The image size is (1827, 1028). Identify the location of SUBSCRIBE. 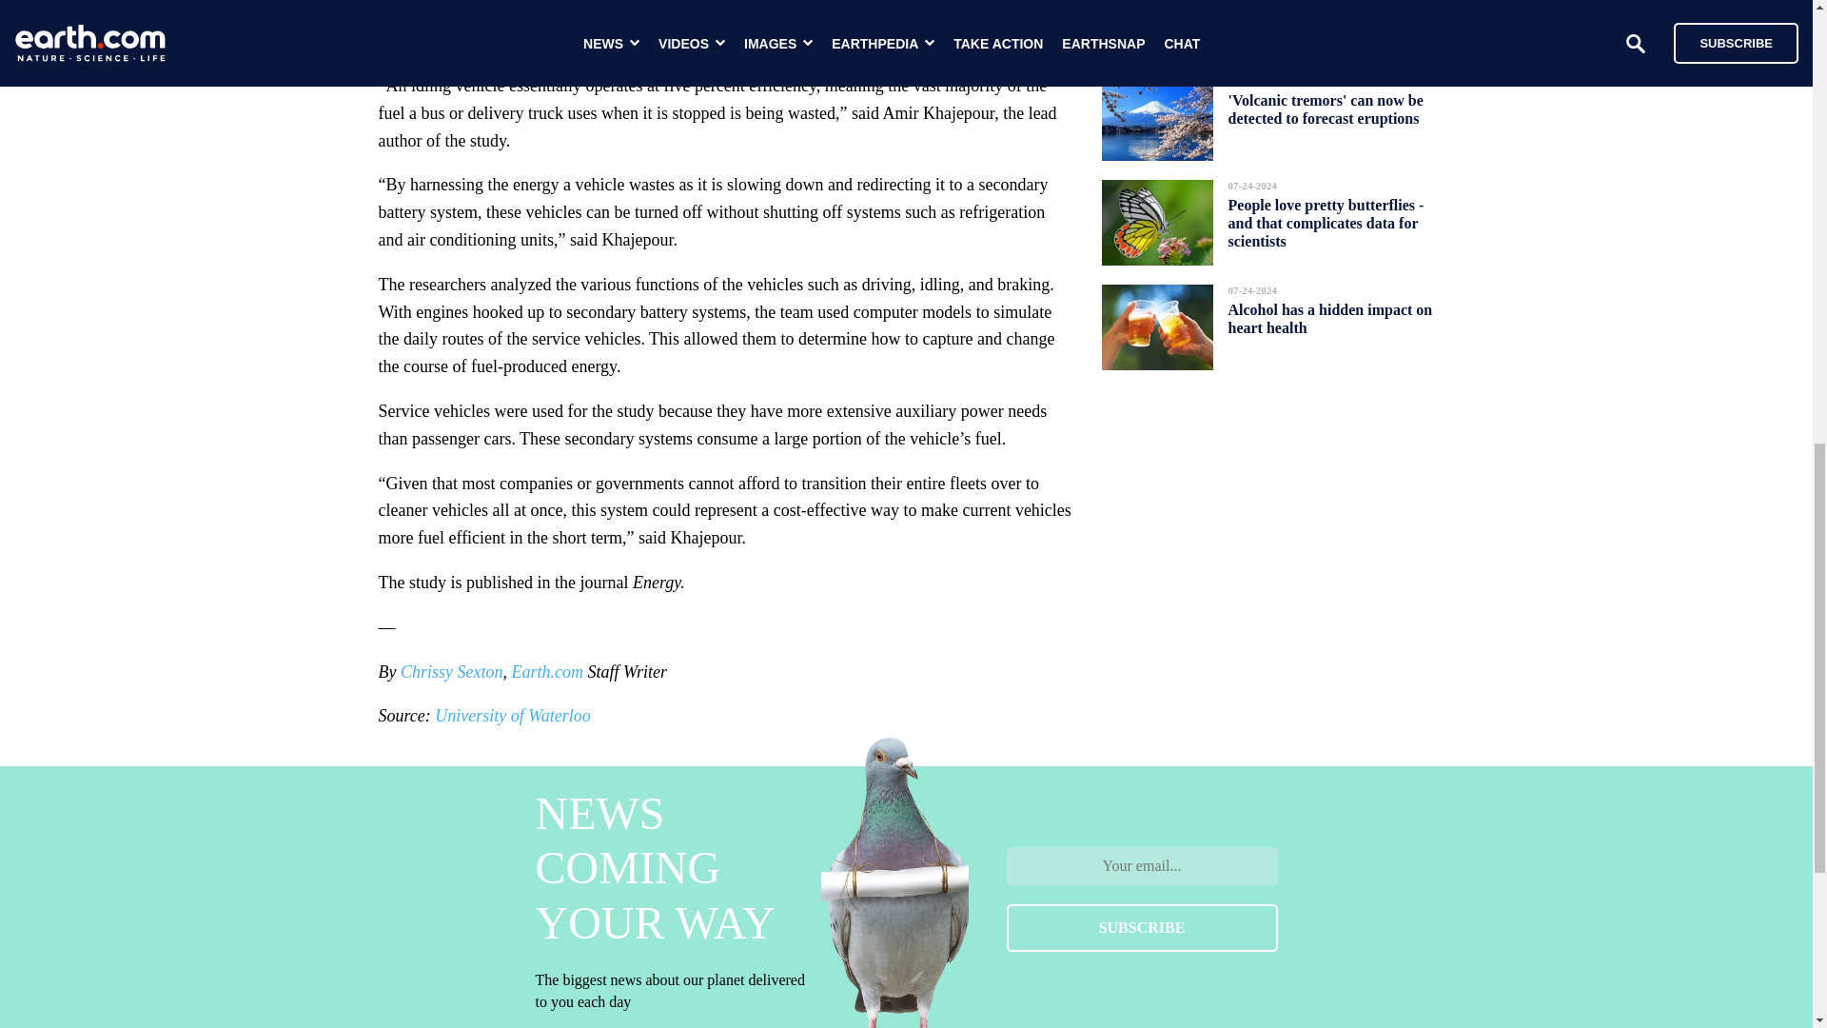
(1142, 928).